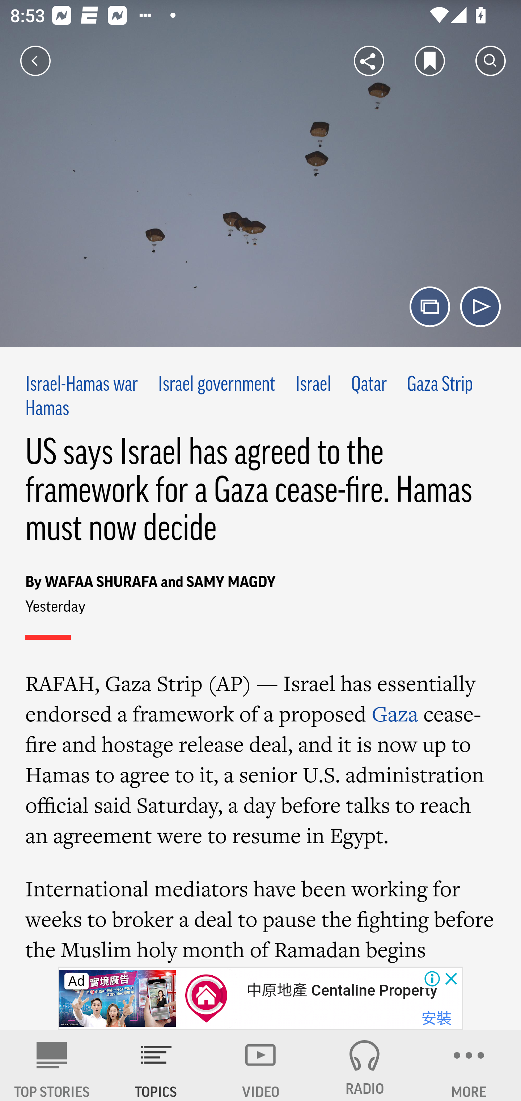  What do you see at coordinates (395, 713) in the screenshot?
I see `Gaza` at bounding box center [395, 713].